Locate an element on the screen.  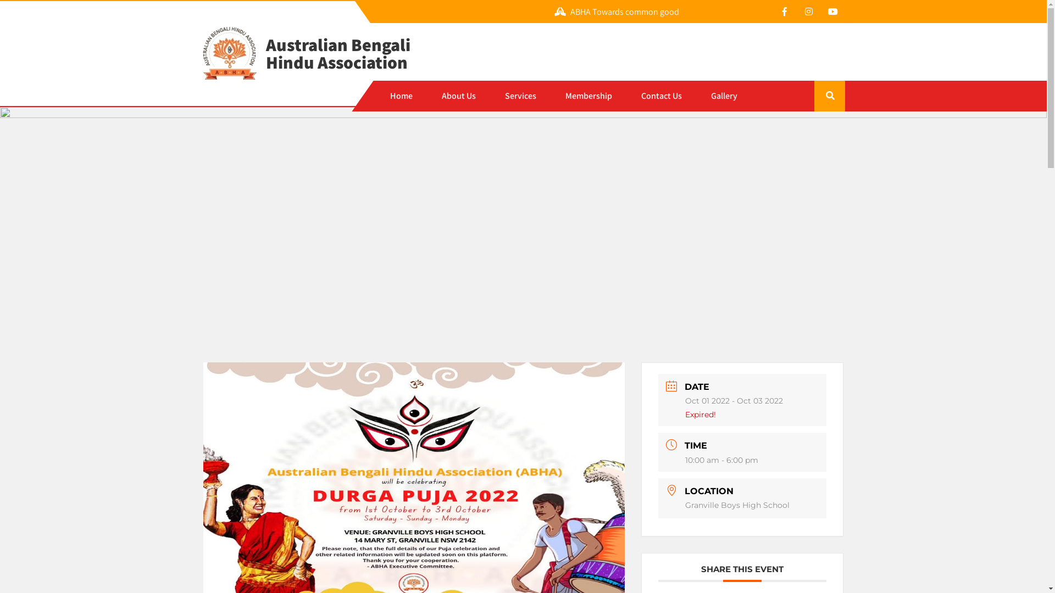
Australian Bengali Hindu Association is located at coordinates (331, 48).